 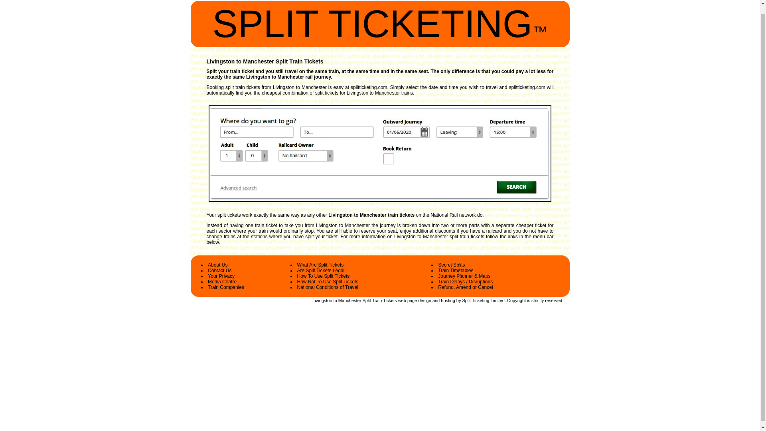 What do you see at coordinates (328, 287) in the screenshot?
I see `National Conditions of Travel` at bounding box center [328, 287].